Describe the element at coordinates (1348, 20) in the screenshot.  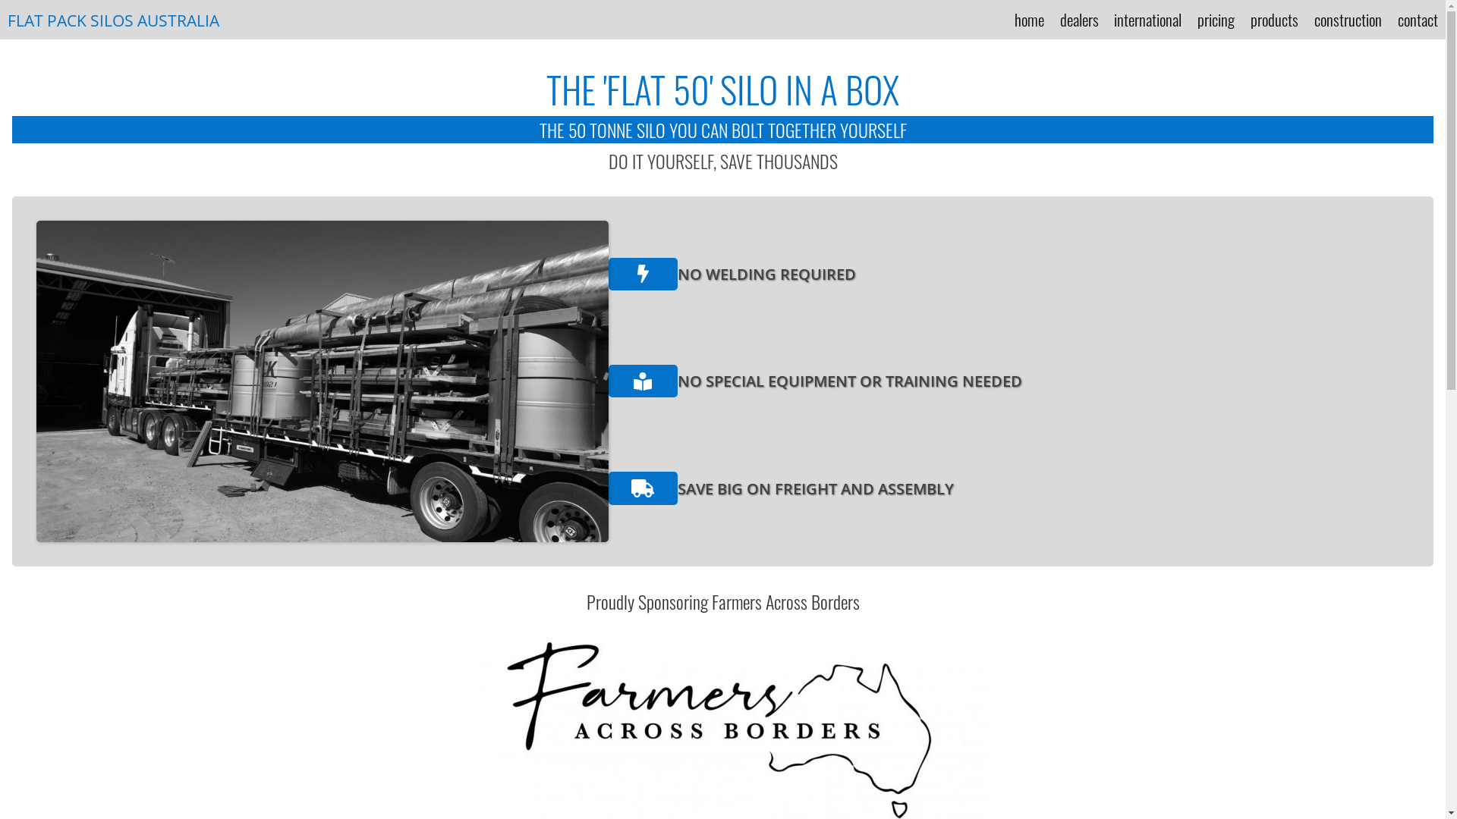
I see `construction` at that location.